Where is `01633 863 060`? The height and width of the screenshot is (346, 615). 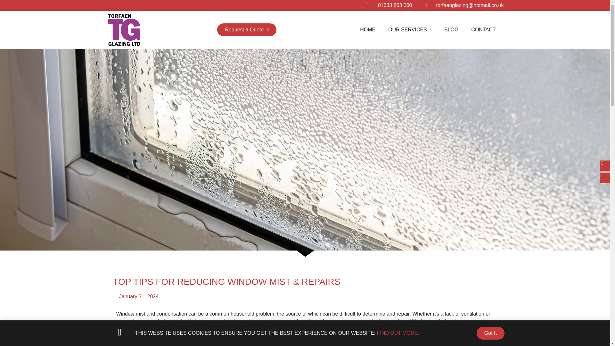 01633 863 060 is located at coordinates (389, 5).